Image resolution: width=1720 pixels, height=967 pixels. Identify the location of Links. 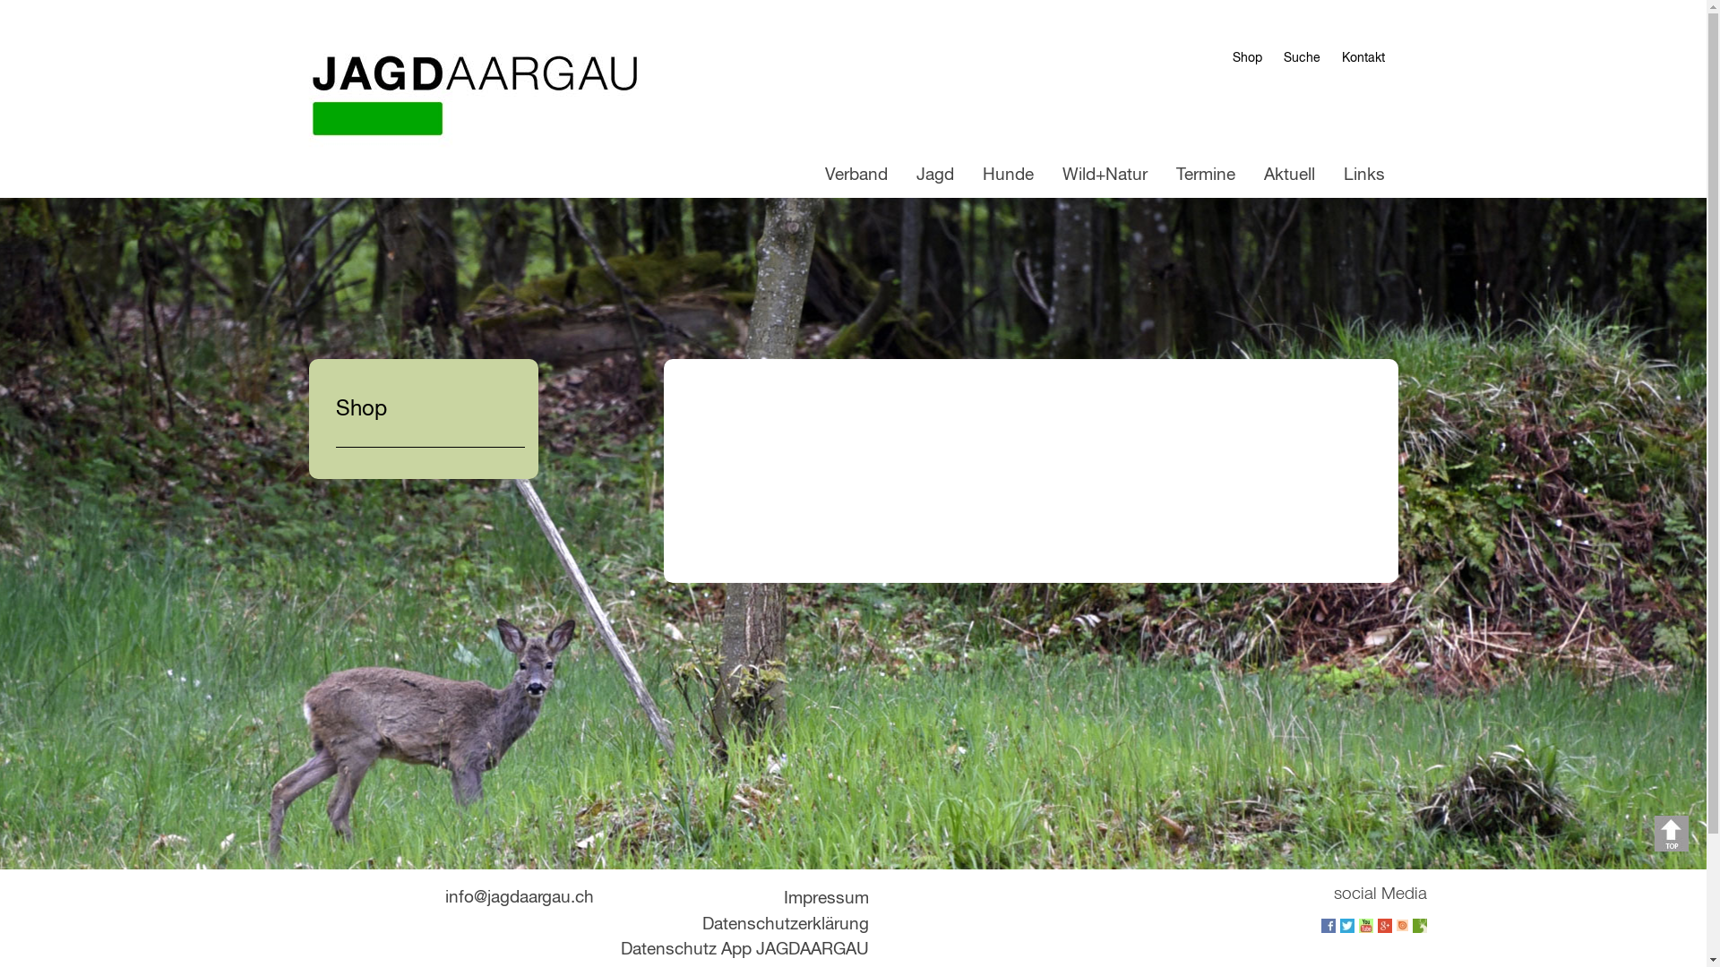
(1363, 175).